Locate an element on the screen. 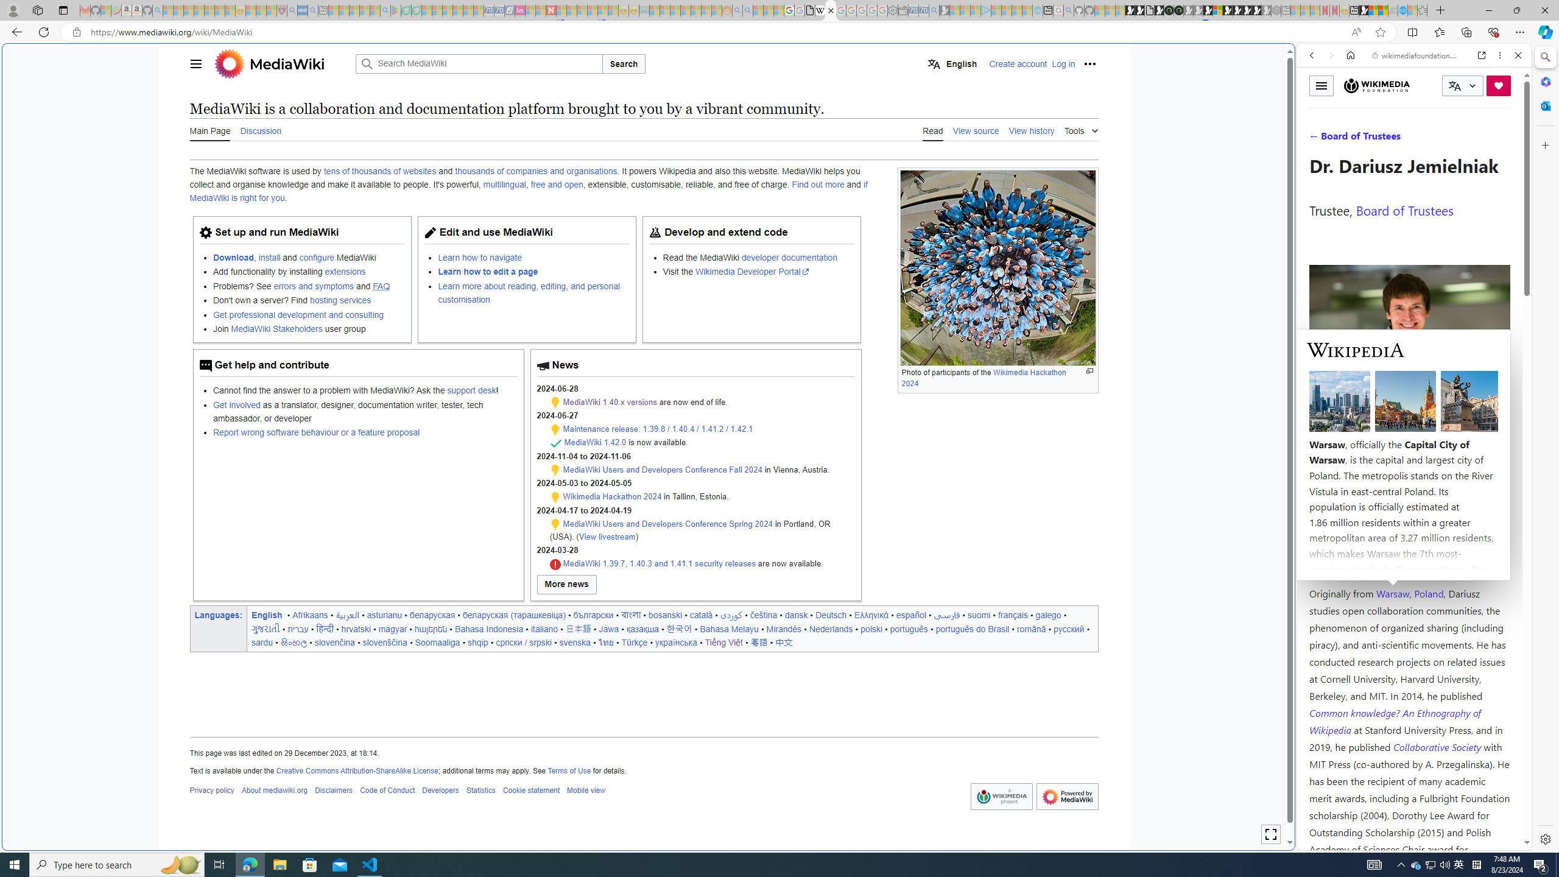 The height and width of the screenshot is (877, 1559). Settings - Sleeping is located at coordinates (892, 10).